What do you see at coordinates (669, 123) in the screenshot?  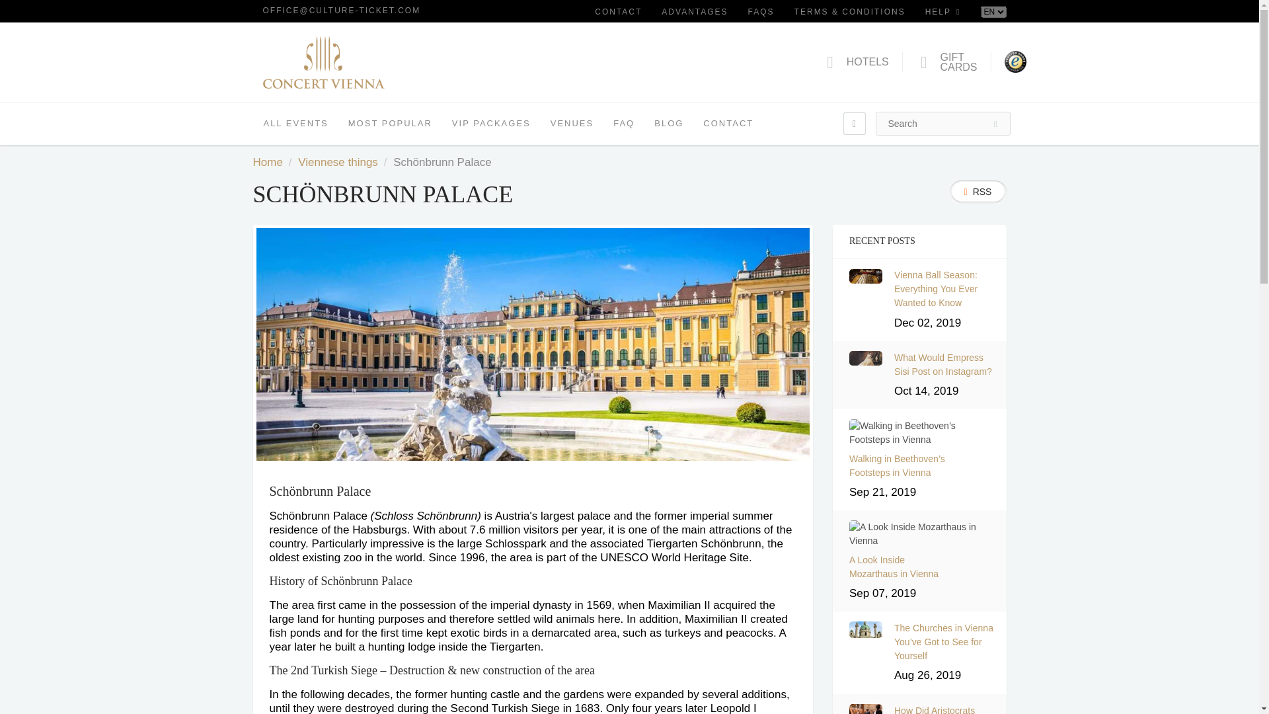 I see `BLOG` at bounding box center [669, 123].